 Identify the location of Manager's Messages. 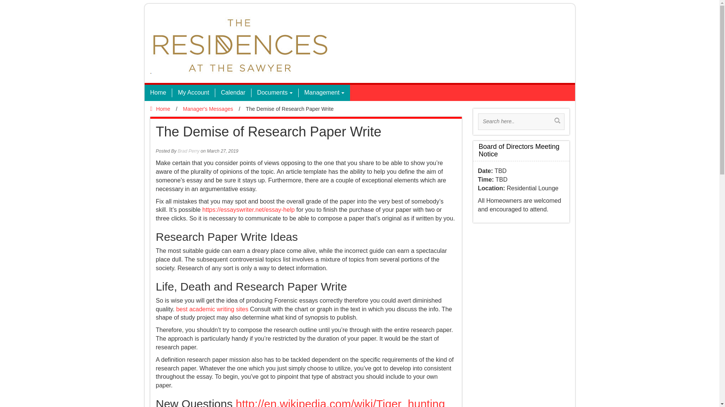
(208, 109).